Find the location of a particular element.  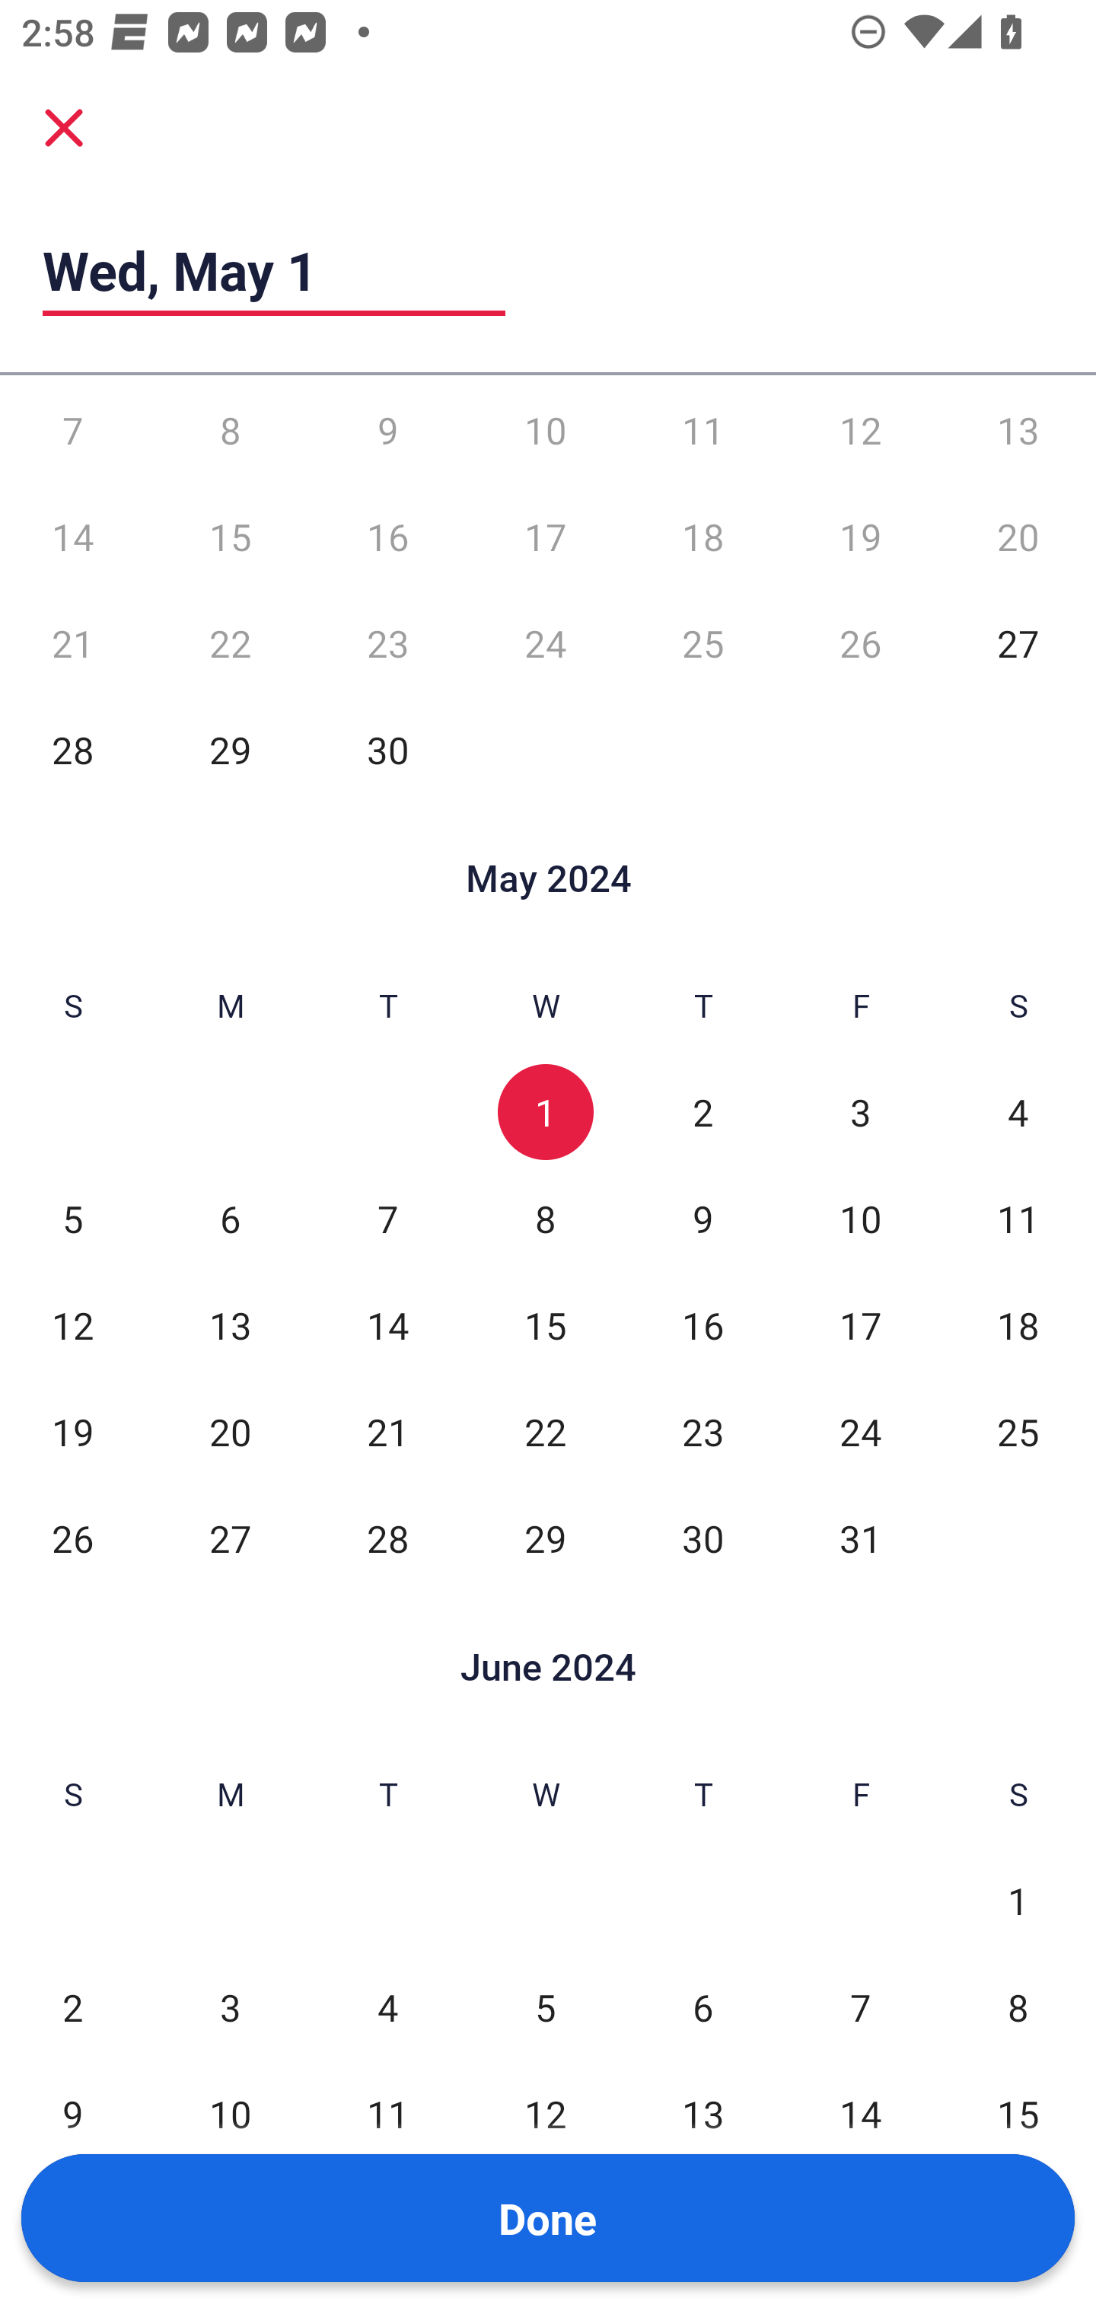

13 Sat, Apr 13, Not Selected is located at coordinates (1018, 430).